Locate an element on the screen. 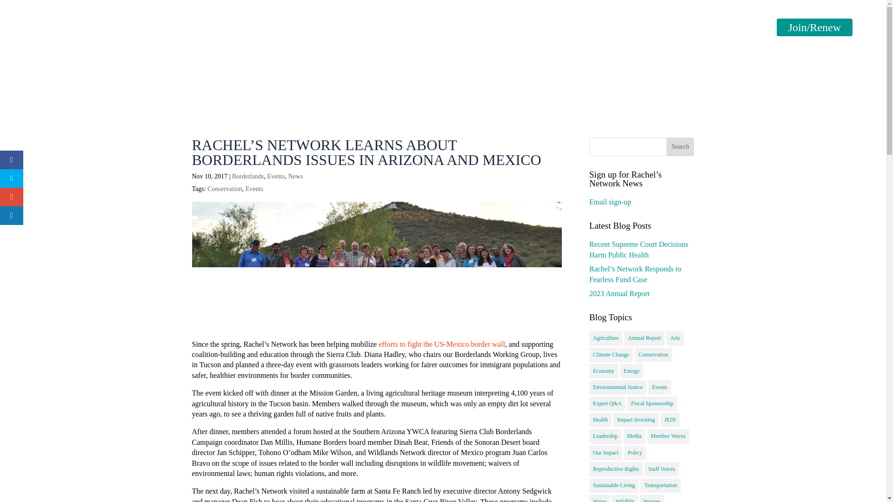 The height and width of the screenshot is (502, 893). News is located at coordinates (295, 176).